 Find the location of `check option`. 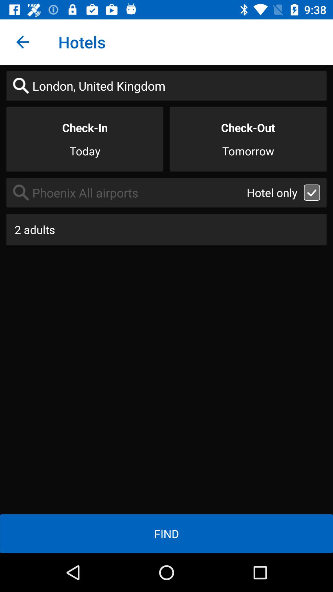

check option is located at coordinates (312, 192).